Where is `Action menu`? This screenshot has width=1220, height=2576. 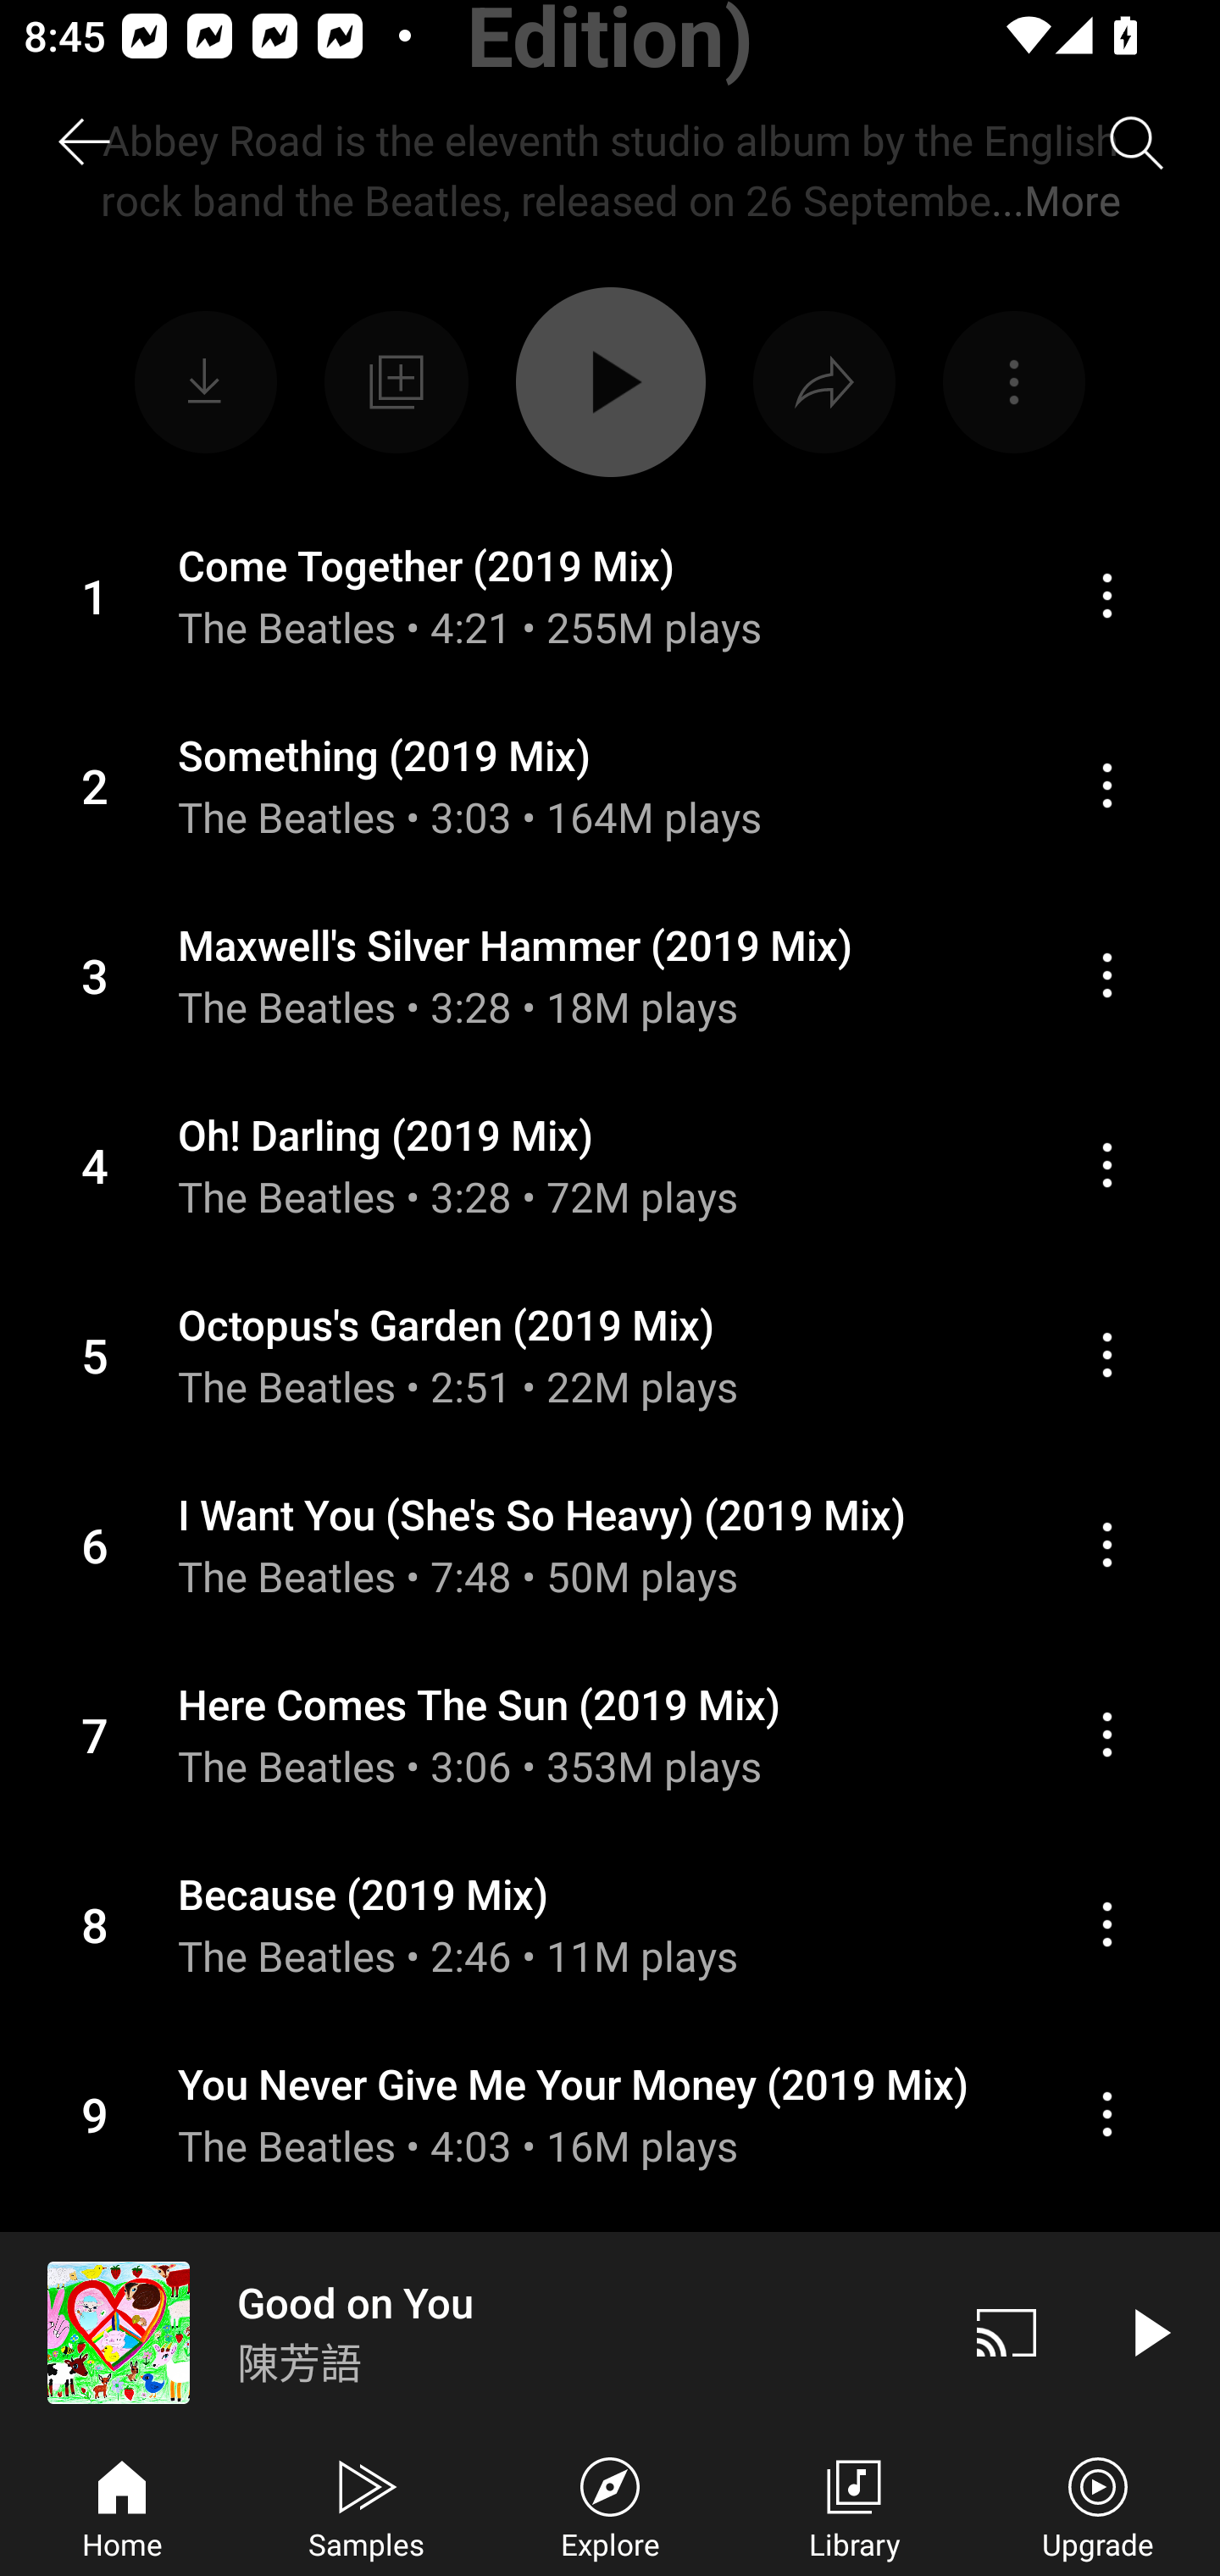
Action menu is located at coordinates (1013, 382).